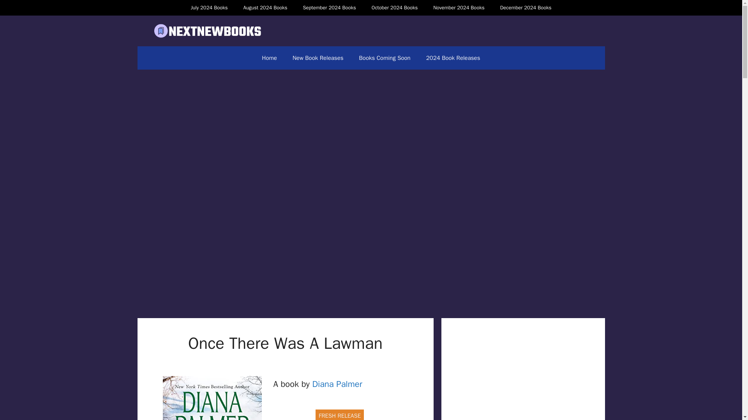 The width and height of the screenshot is (748, 420). I want to click on July 2024 Books, so click(209, 8).